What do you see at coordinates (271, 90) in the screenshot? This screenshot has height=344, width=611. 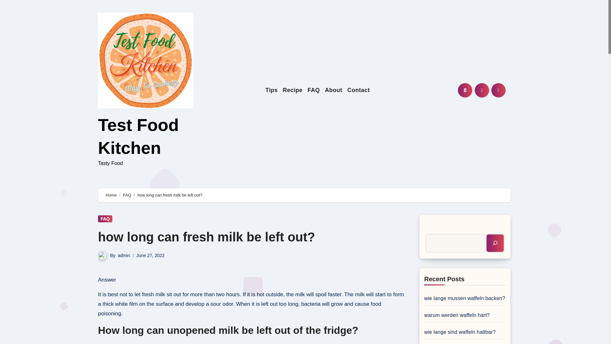 I see `Tips` at bounding box center [271, 90].